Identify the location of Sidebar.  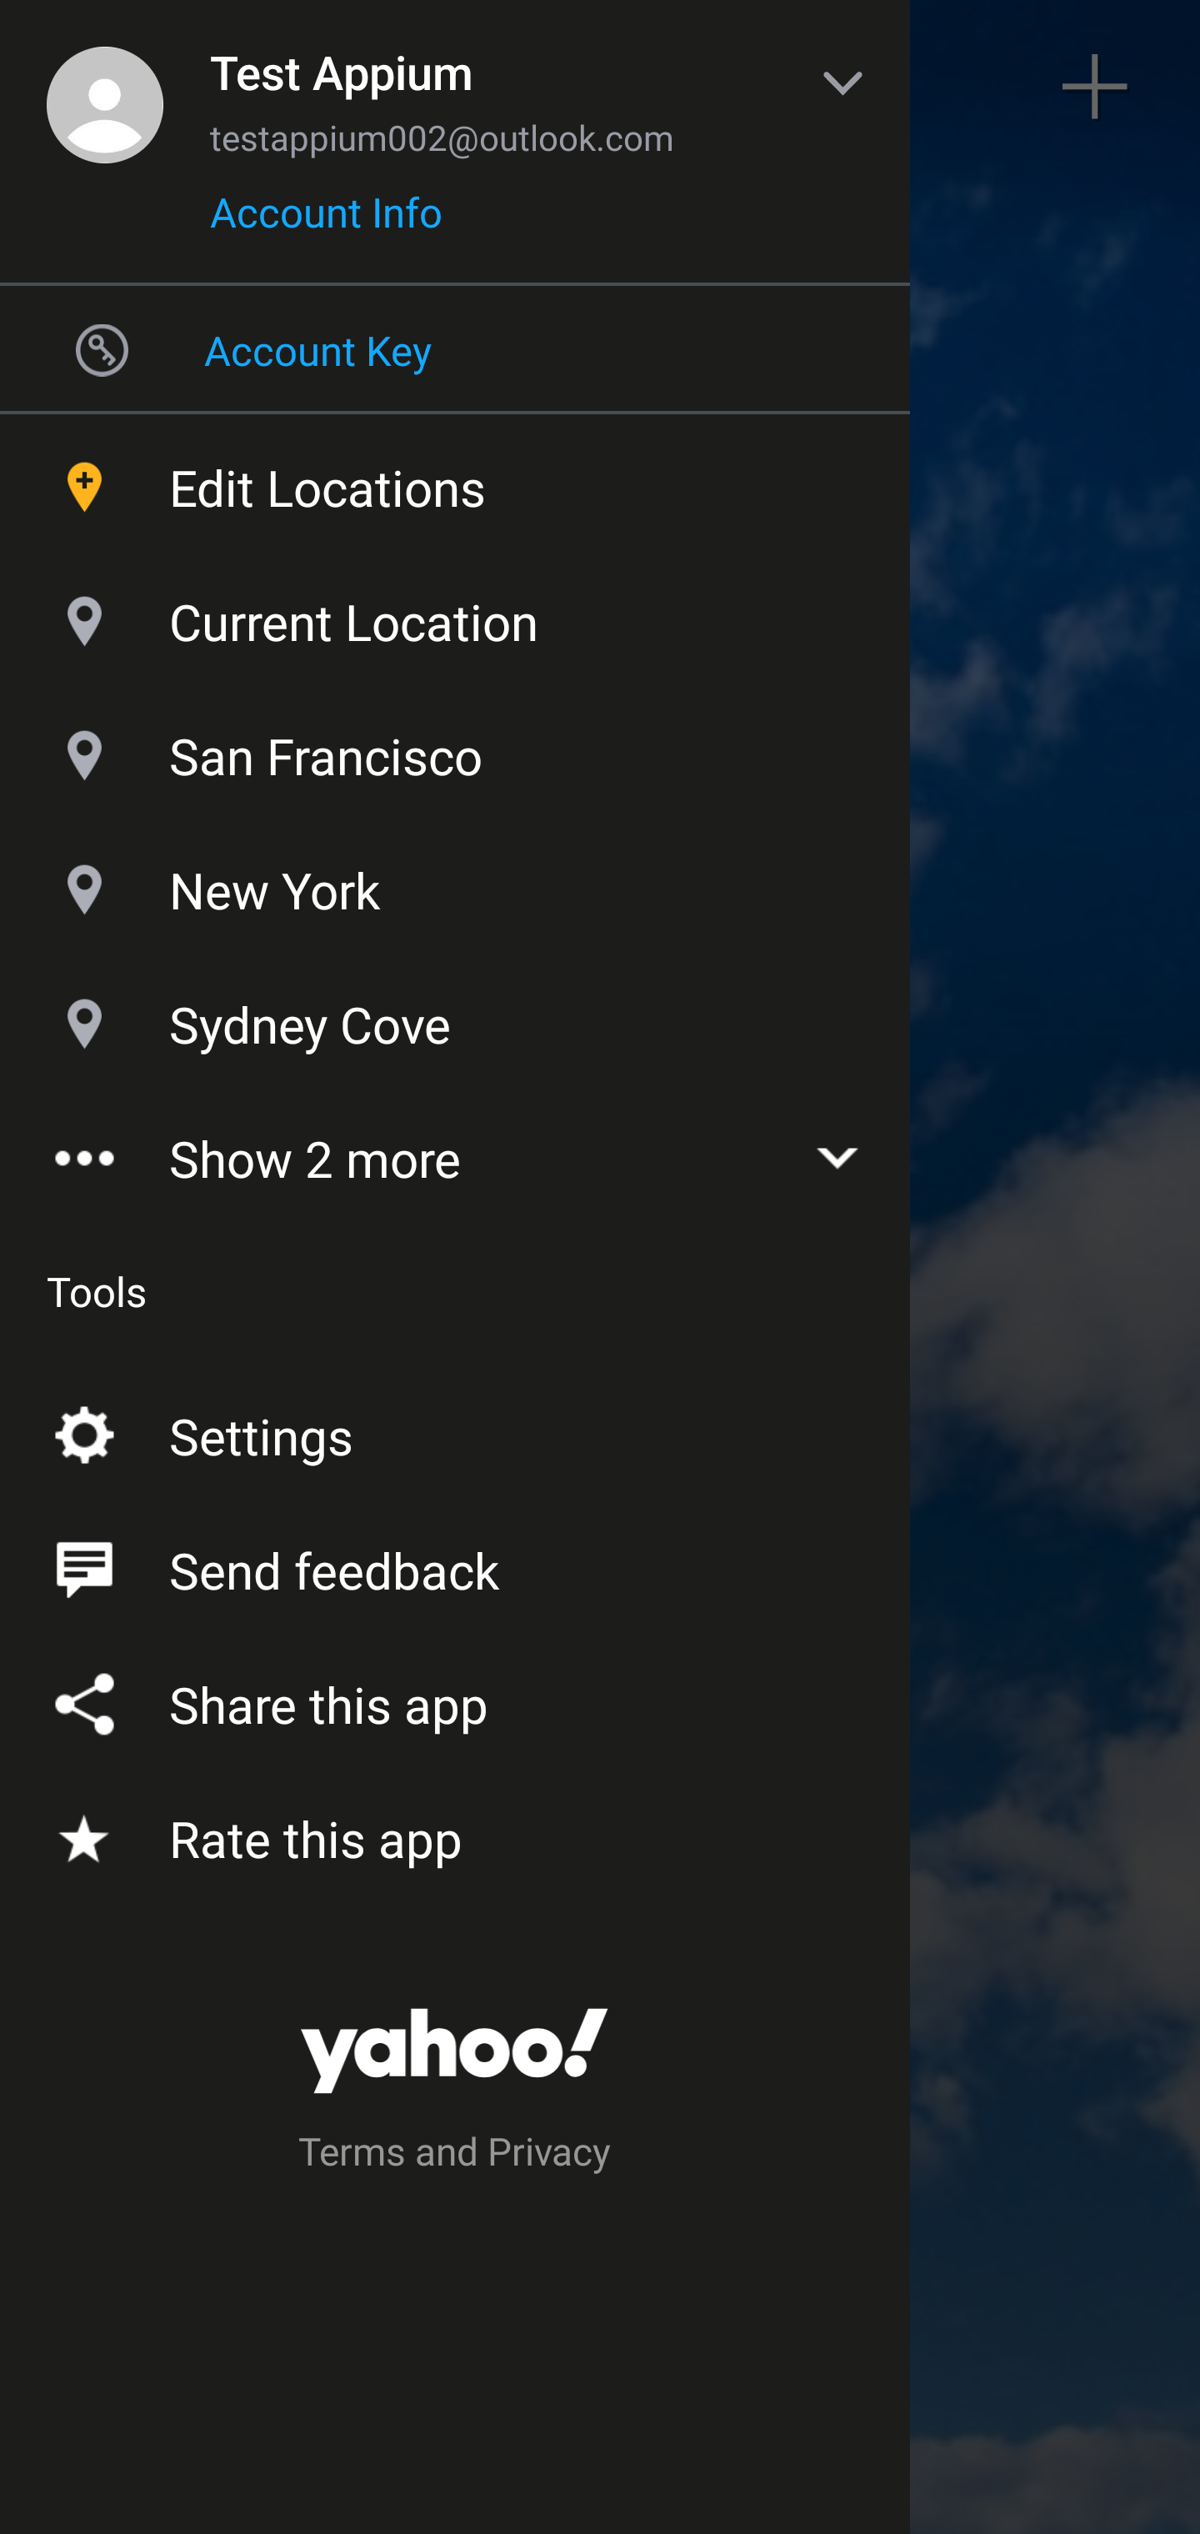
(103, 87).